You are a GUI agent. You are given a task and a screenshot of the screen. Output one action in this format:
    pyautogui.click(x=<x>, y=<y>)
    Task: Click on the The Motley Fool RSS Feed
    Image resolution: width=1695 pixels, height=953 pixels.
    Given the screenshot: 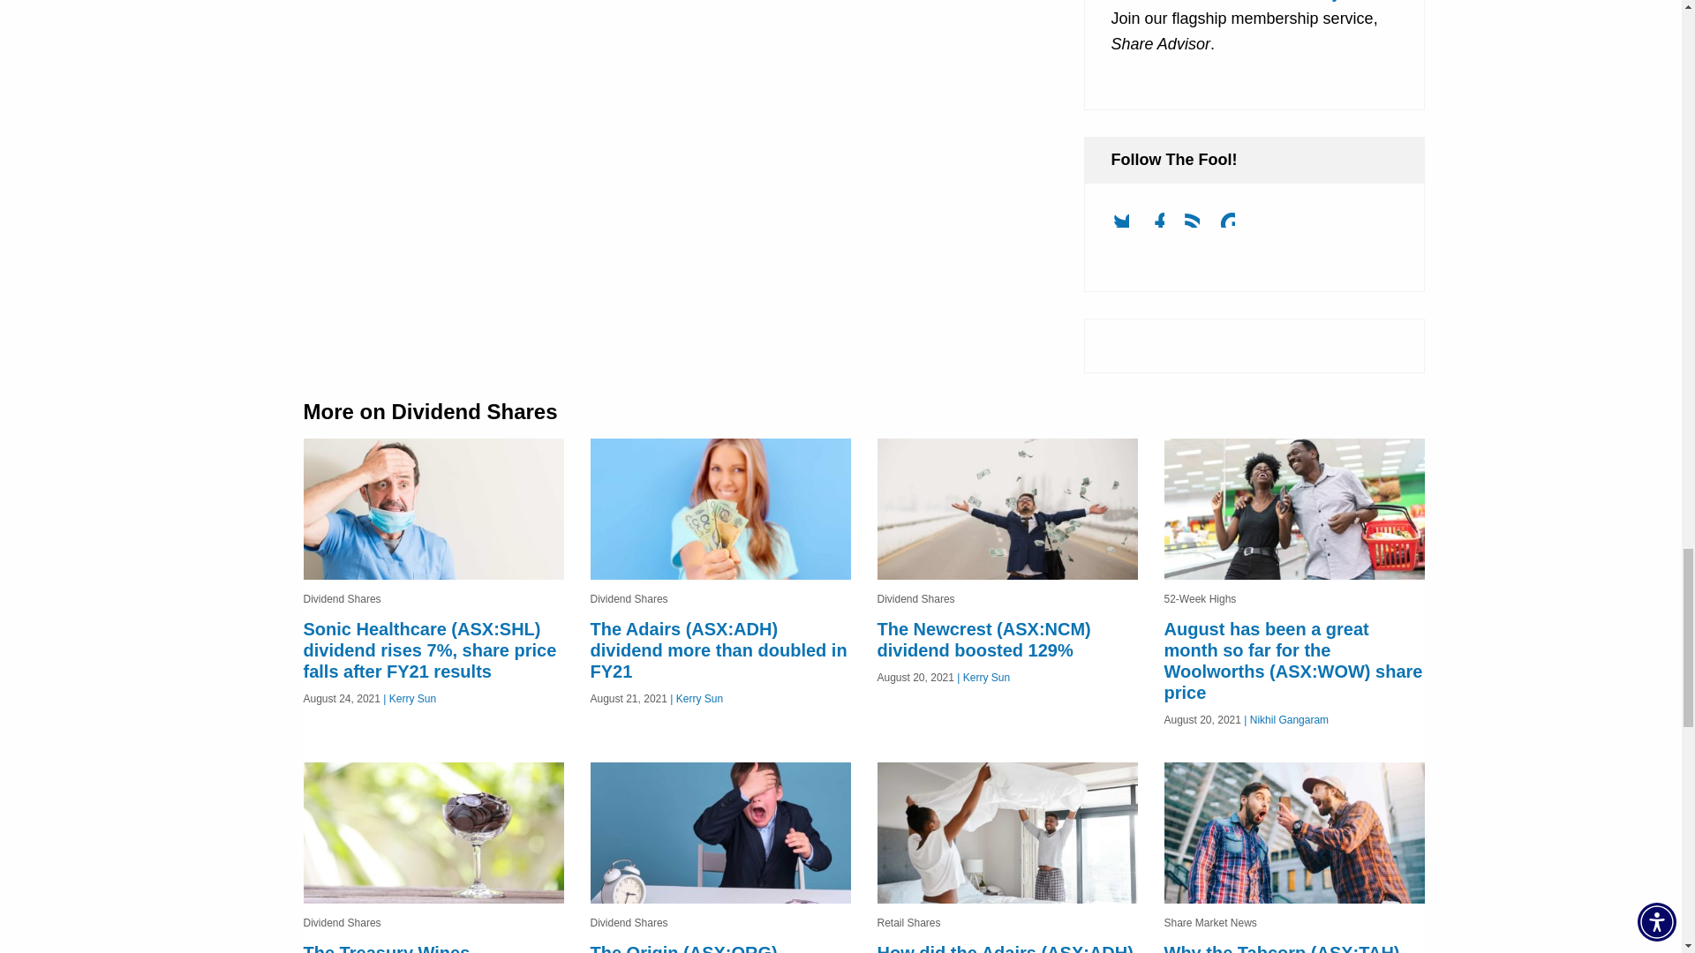 What is the action you would take?
    pyautogui.click(x=1199, y=226)
    